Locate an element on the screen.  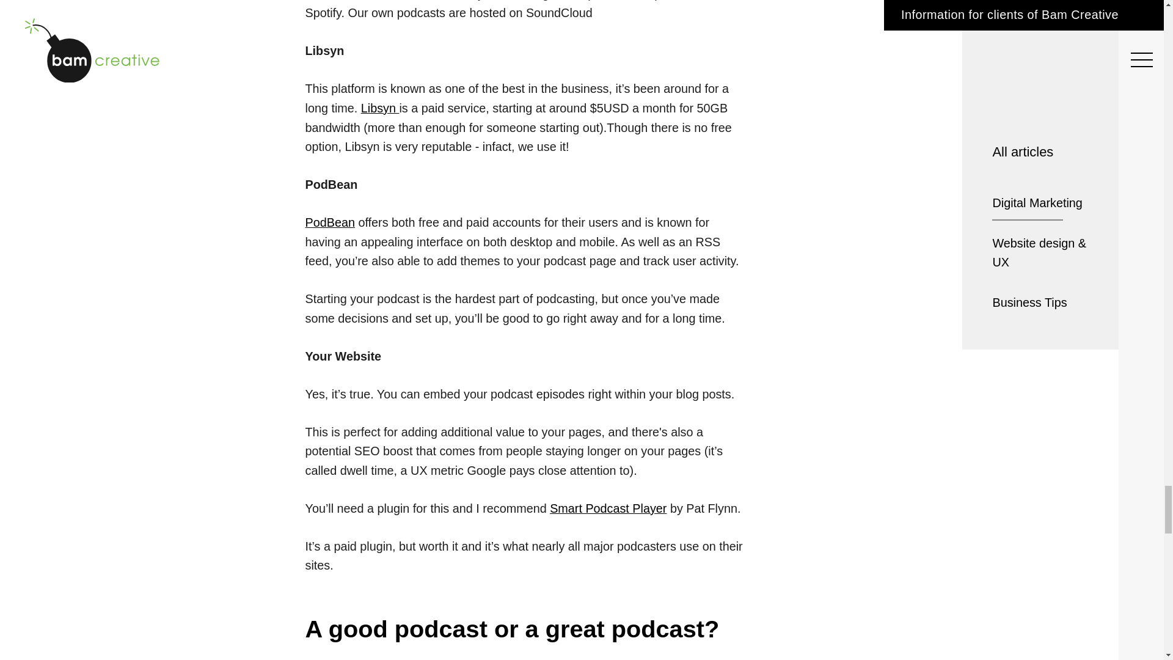
PodBean is located at coordinates (330, 222).